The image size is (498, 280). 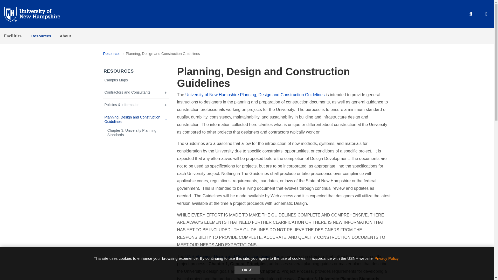 I want to click on Campus Maps, so click(x=136, y=80).